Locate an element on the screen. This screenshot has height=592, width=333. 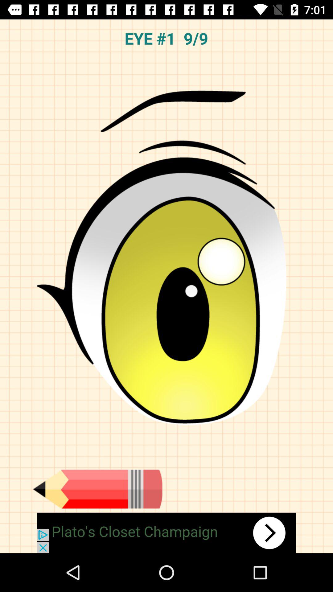
visit advertisement page is located at coordinates (166, 533).